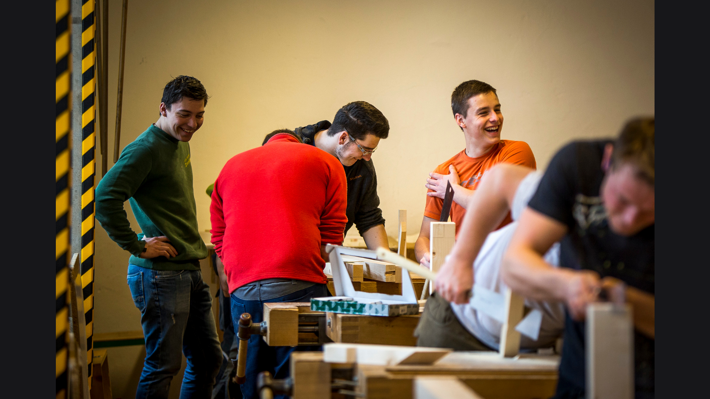 Image resolution: width=710 pixels, height=399 pixels. What do you see at coordinates (44, 69) in the screenshot?
I see `Kundenbereich` at bounding box center [44, 69].